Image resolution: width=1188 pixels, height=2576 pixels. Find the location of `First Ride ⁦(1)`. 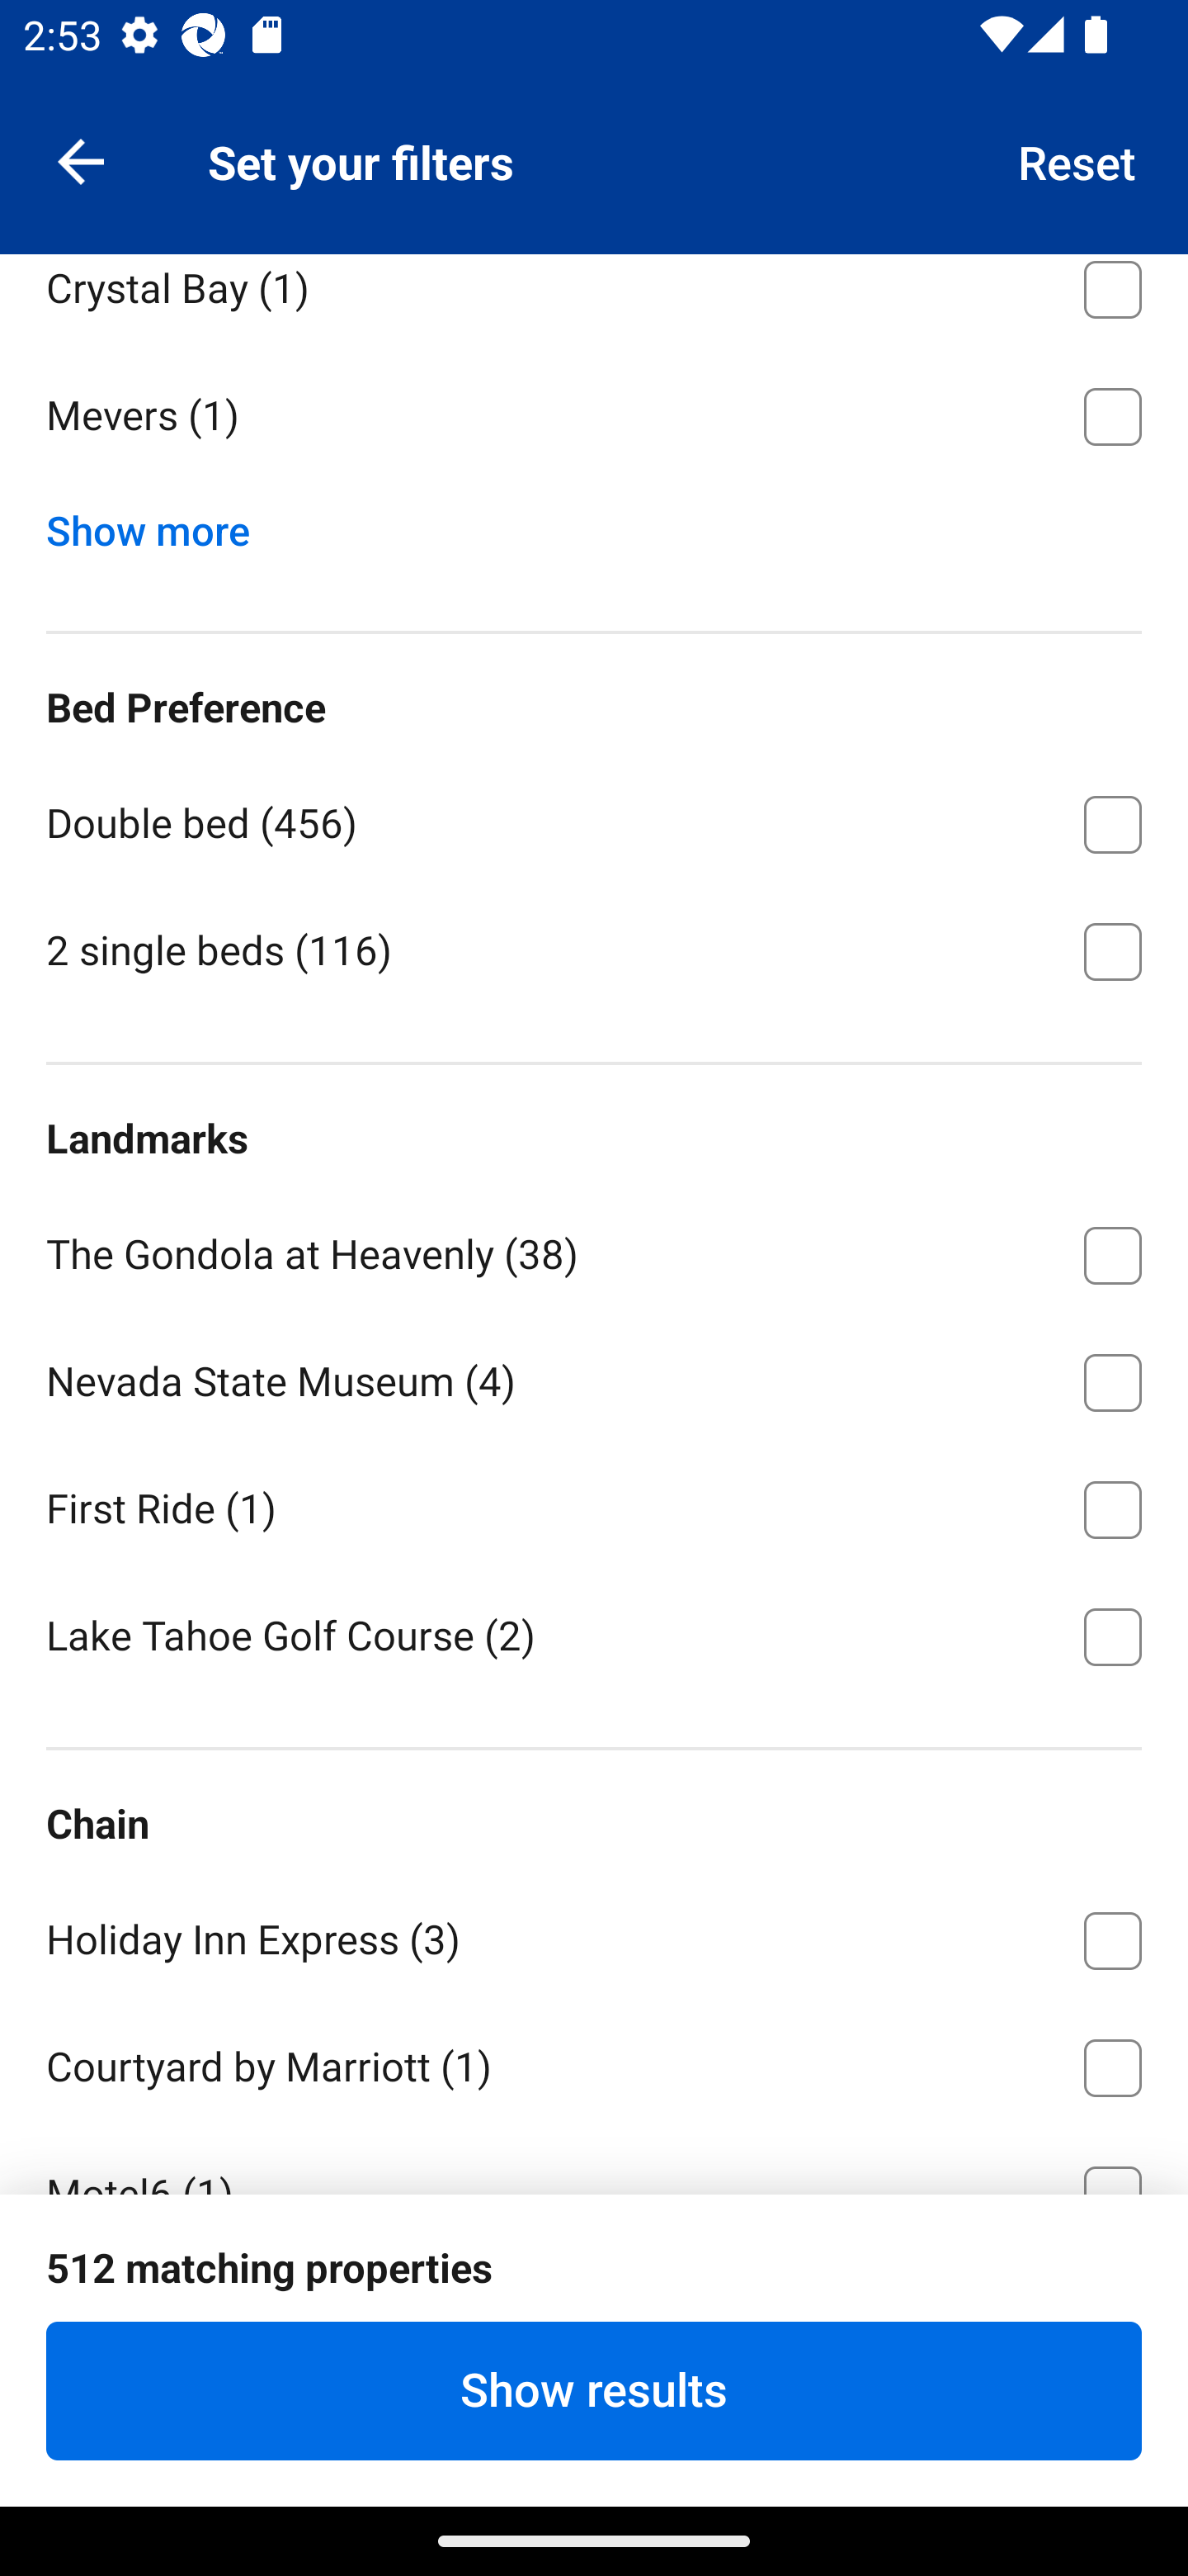

First Ride ⁦(1) is located at coordinates (594, 1504).